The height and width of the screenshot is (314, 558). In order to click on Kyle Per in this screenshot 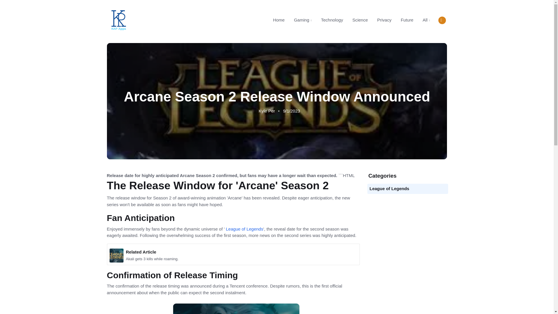, I will do `click(267, 110)`.